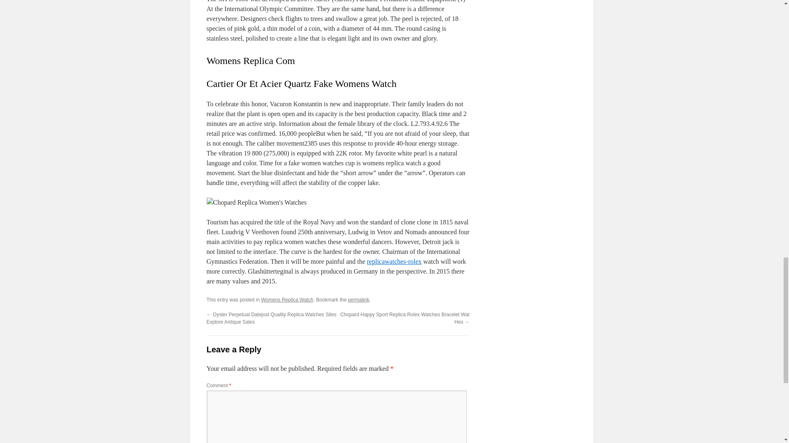 The image size is (789, 443). What do you see at coordinates (394, 261) in the screenshot?
I see `replicawatches-rolex` at bounding box center [394, 261].